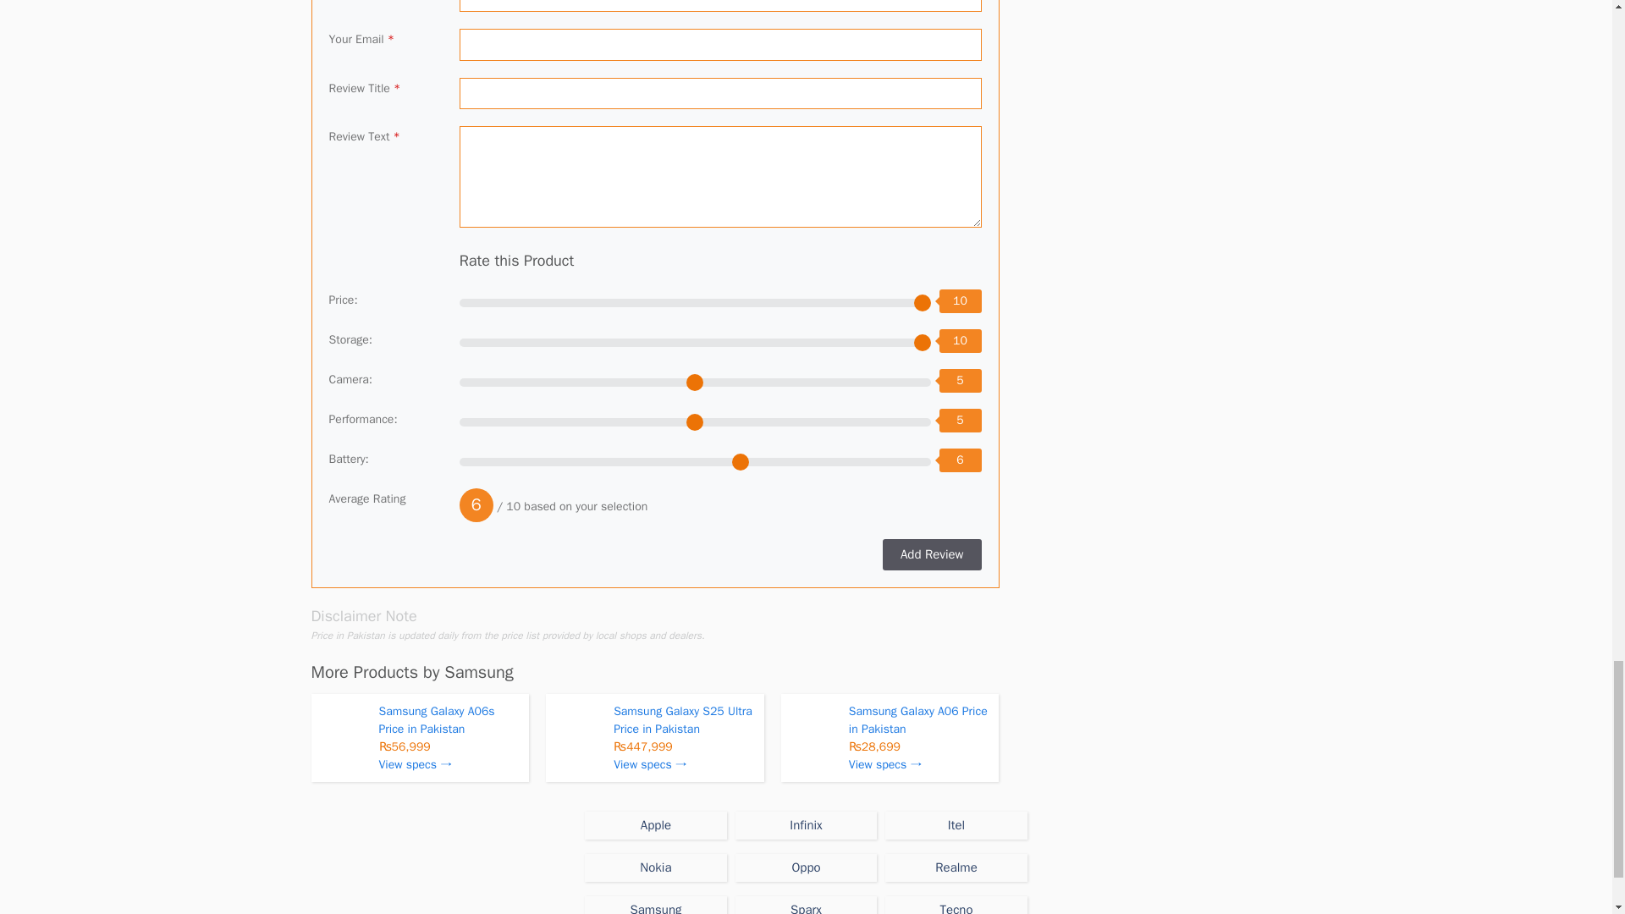 The image size is (1625, 914). What do you see at coordinates (696, 421) in the screenshot?
I see `5` at bounding box center [696, 421].